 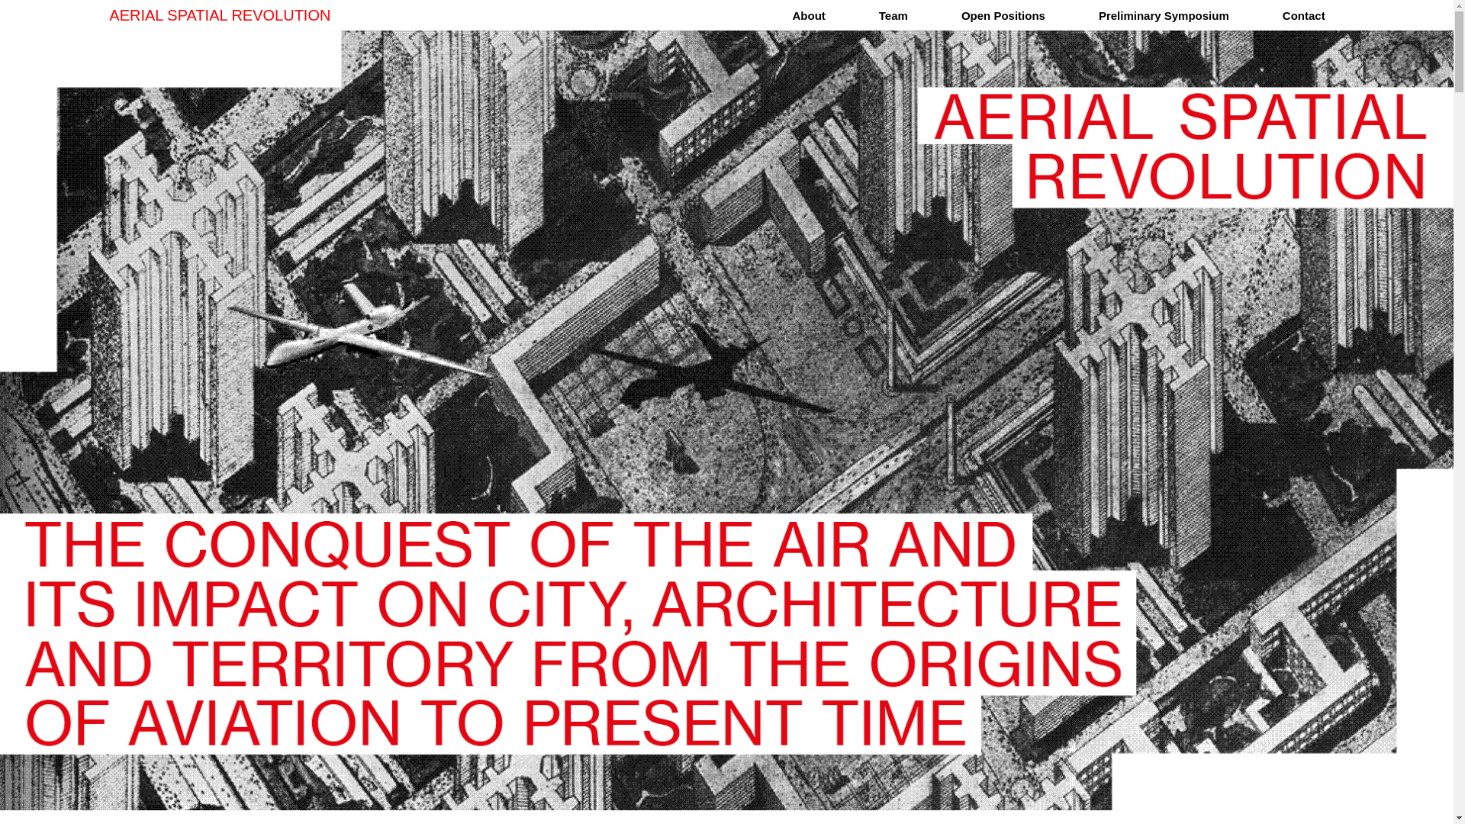 What do you see at coordinates (808, 15) in the screenshot?
I see `About` at bounding box center [808, 15].